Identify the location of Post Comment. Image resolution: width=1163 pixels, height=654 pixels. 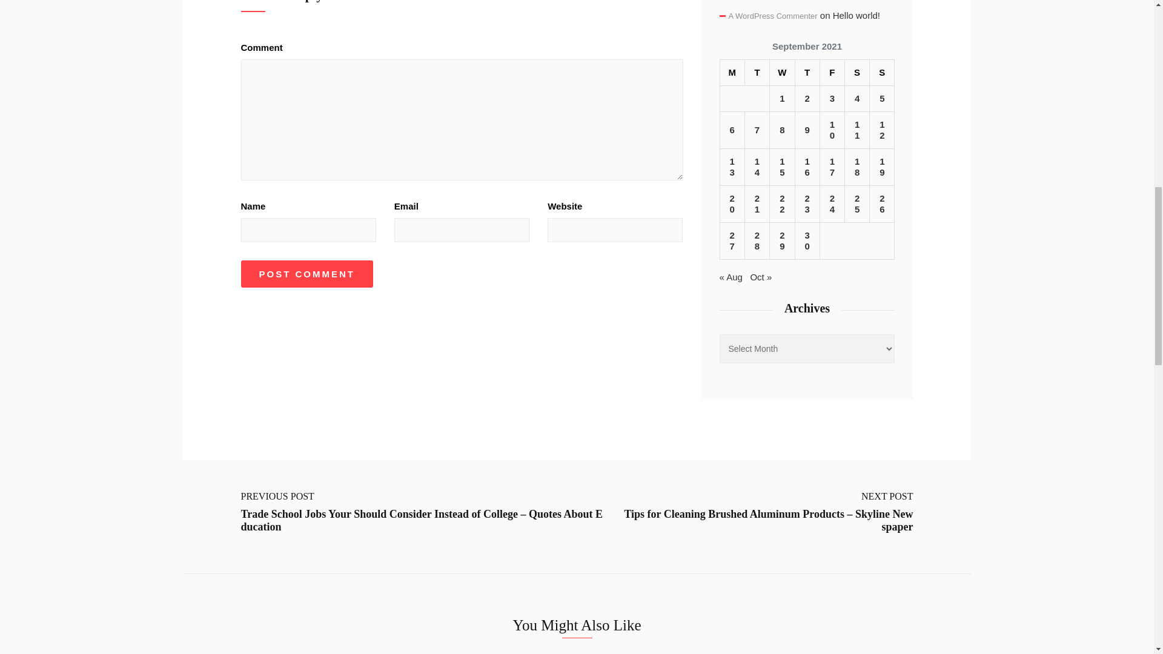
(306, 274).